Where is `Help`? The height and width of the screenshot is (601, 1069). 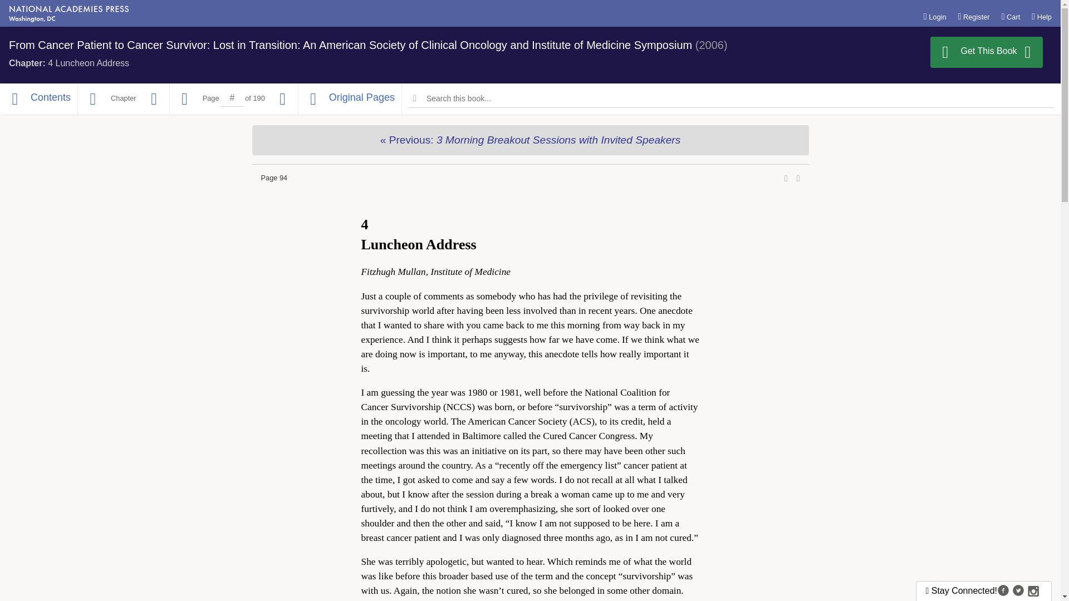 Help is located at coordinates (1041, 16).